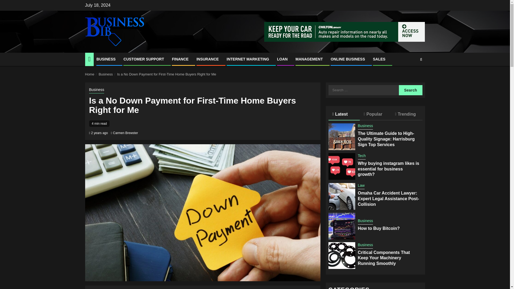 The width and height of the screenshot is (514, 289). What do you see at coordinates (207, 59) in the screenshot?
I see `INSURANCE` at bounding box center [207, 59].